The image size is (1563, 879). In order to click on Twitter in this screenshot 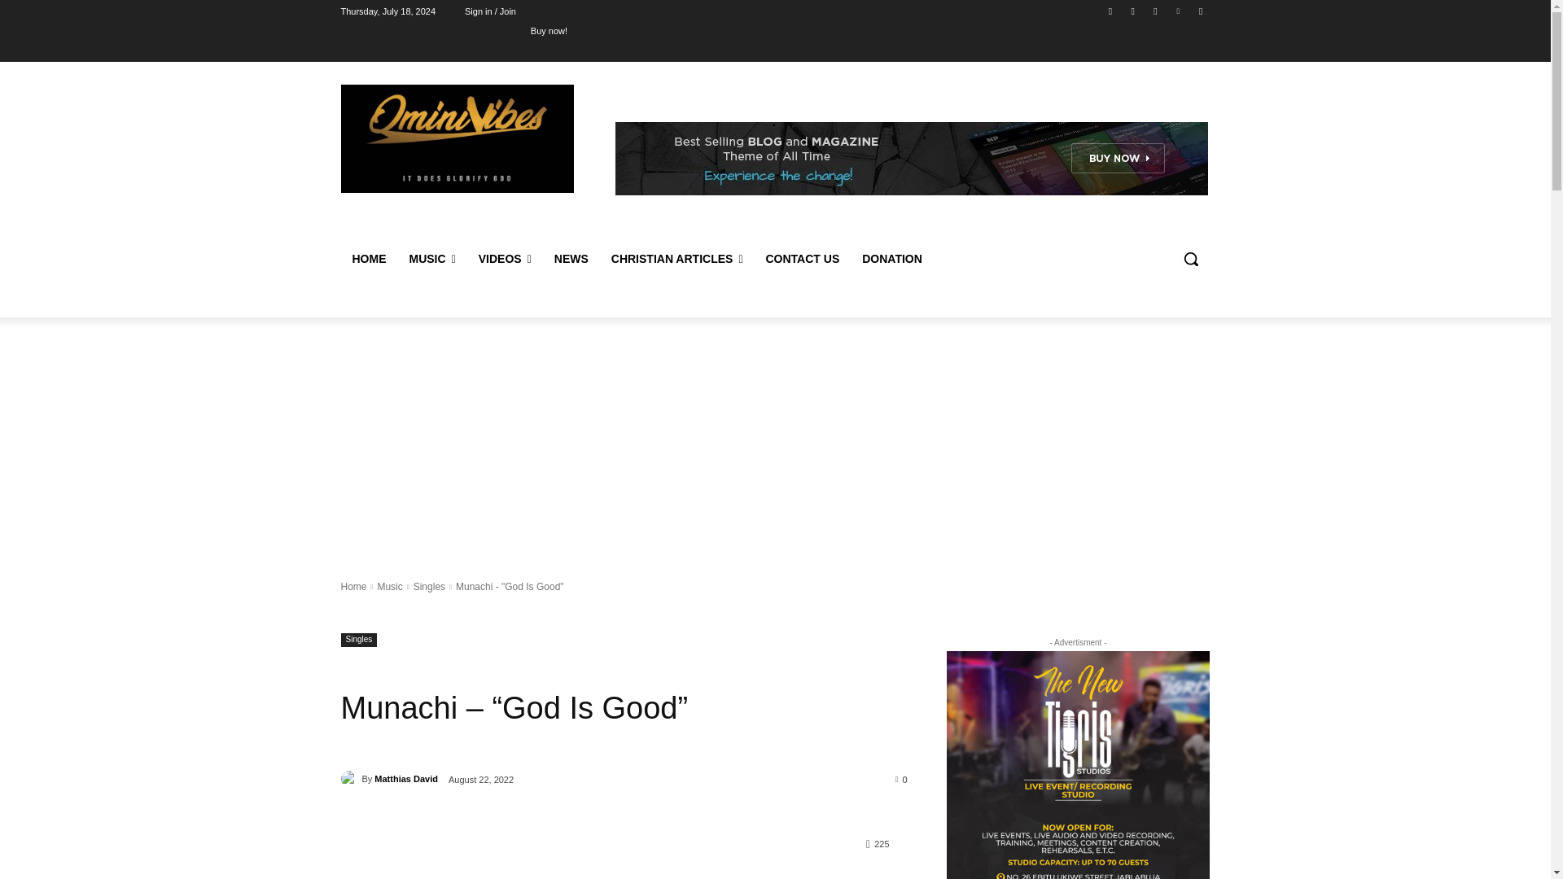, I will do `click(1154, 11)`.